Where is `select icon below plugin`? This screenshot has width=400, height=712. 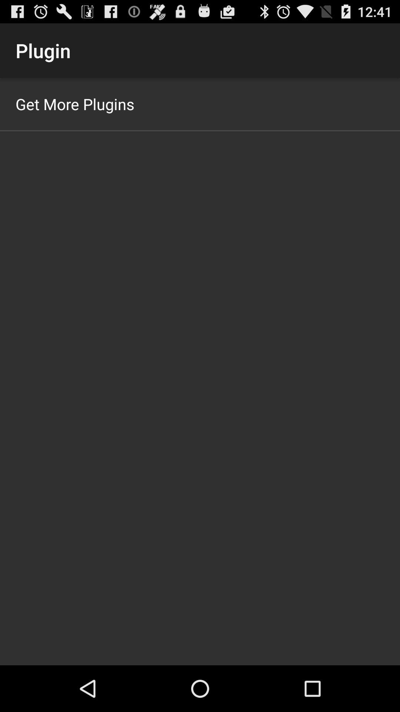
select icon below plugin is located at coordinates (75, 104).